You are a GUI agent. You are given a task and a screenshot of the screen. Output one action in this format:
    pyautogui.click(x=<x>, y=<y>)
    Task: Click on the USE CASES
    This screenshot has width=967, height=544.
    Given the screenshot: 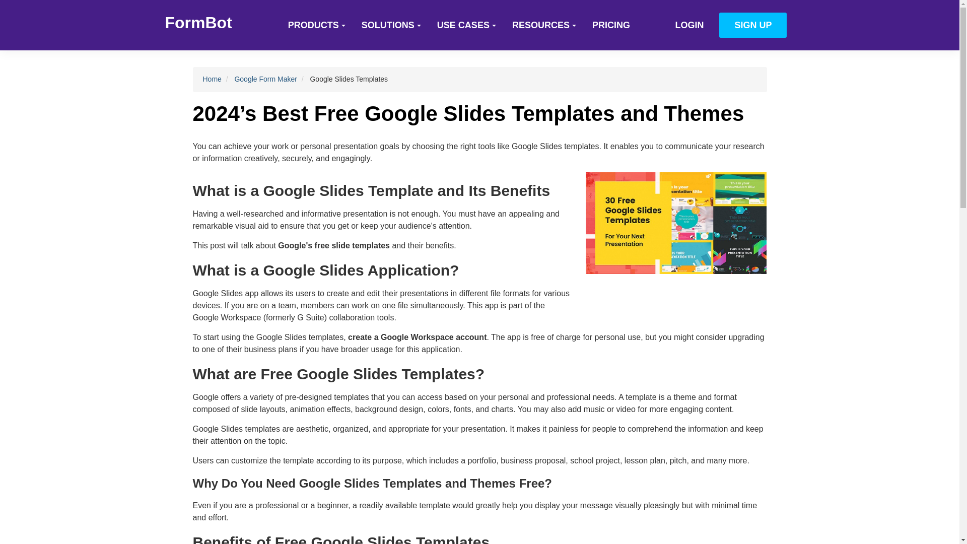 What is the action you would take?
    pyautogui.click(x=466, y=25)
    